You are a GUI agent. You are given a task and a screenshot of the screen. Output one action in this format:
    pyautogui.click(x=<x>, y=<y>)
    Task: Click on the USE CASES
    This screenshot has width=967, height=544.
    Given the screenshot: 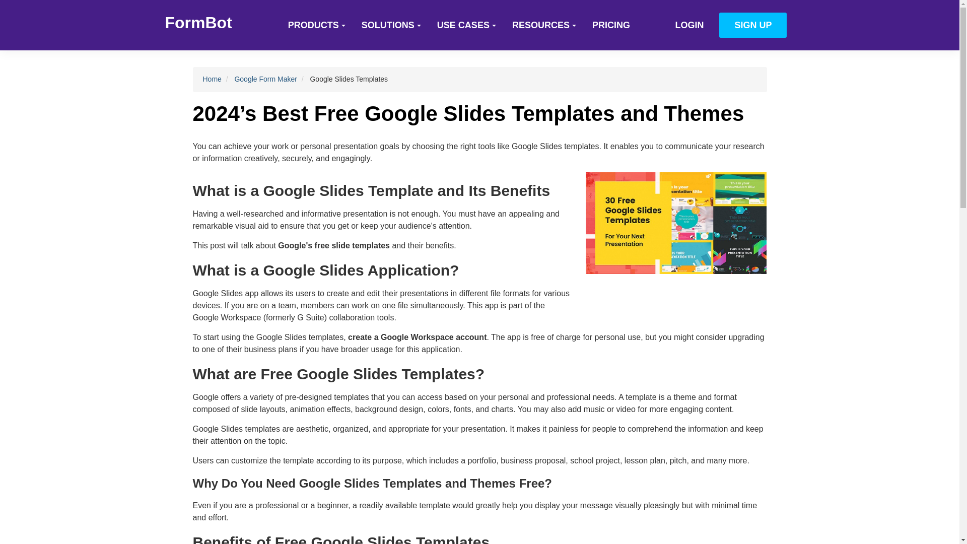 What is the action you would take?
    pyautogui.click(x=466, y=25)
    